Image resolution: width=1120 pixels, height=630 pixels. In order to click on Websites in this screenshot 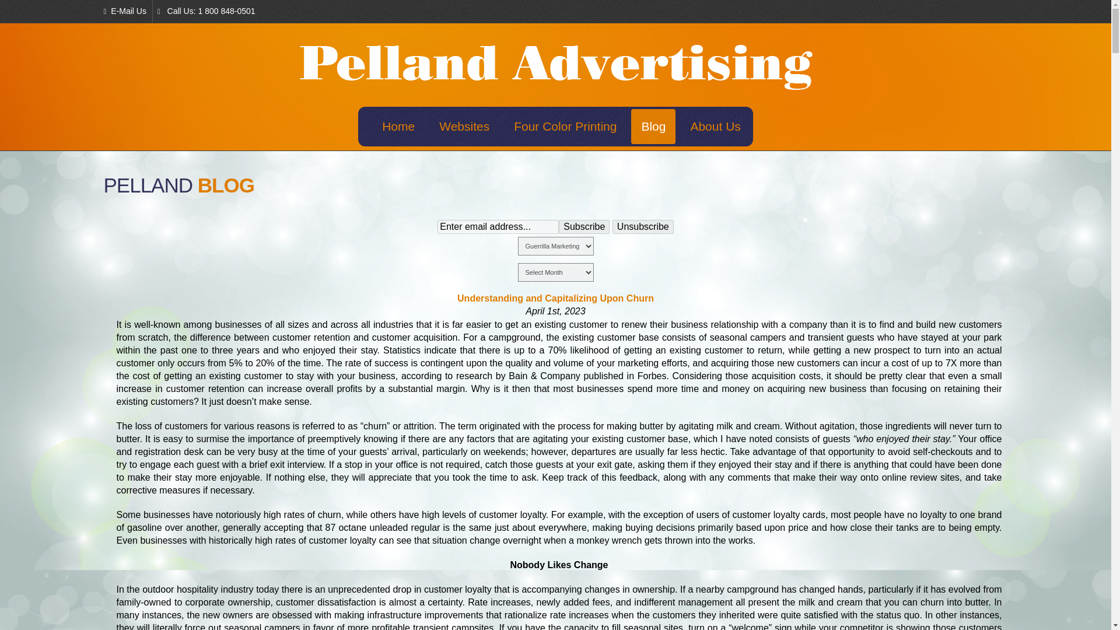, I will do `click(464, 126)`.